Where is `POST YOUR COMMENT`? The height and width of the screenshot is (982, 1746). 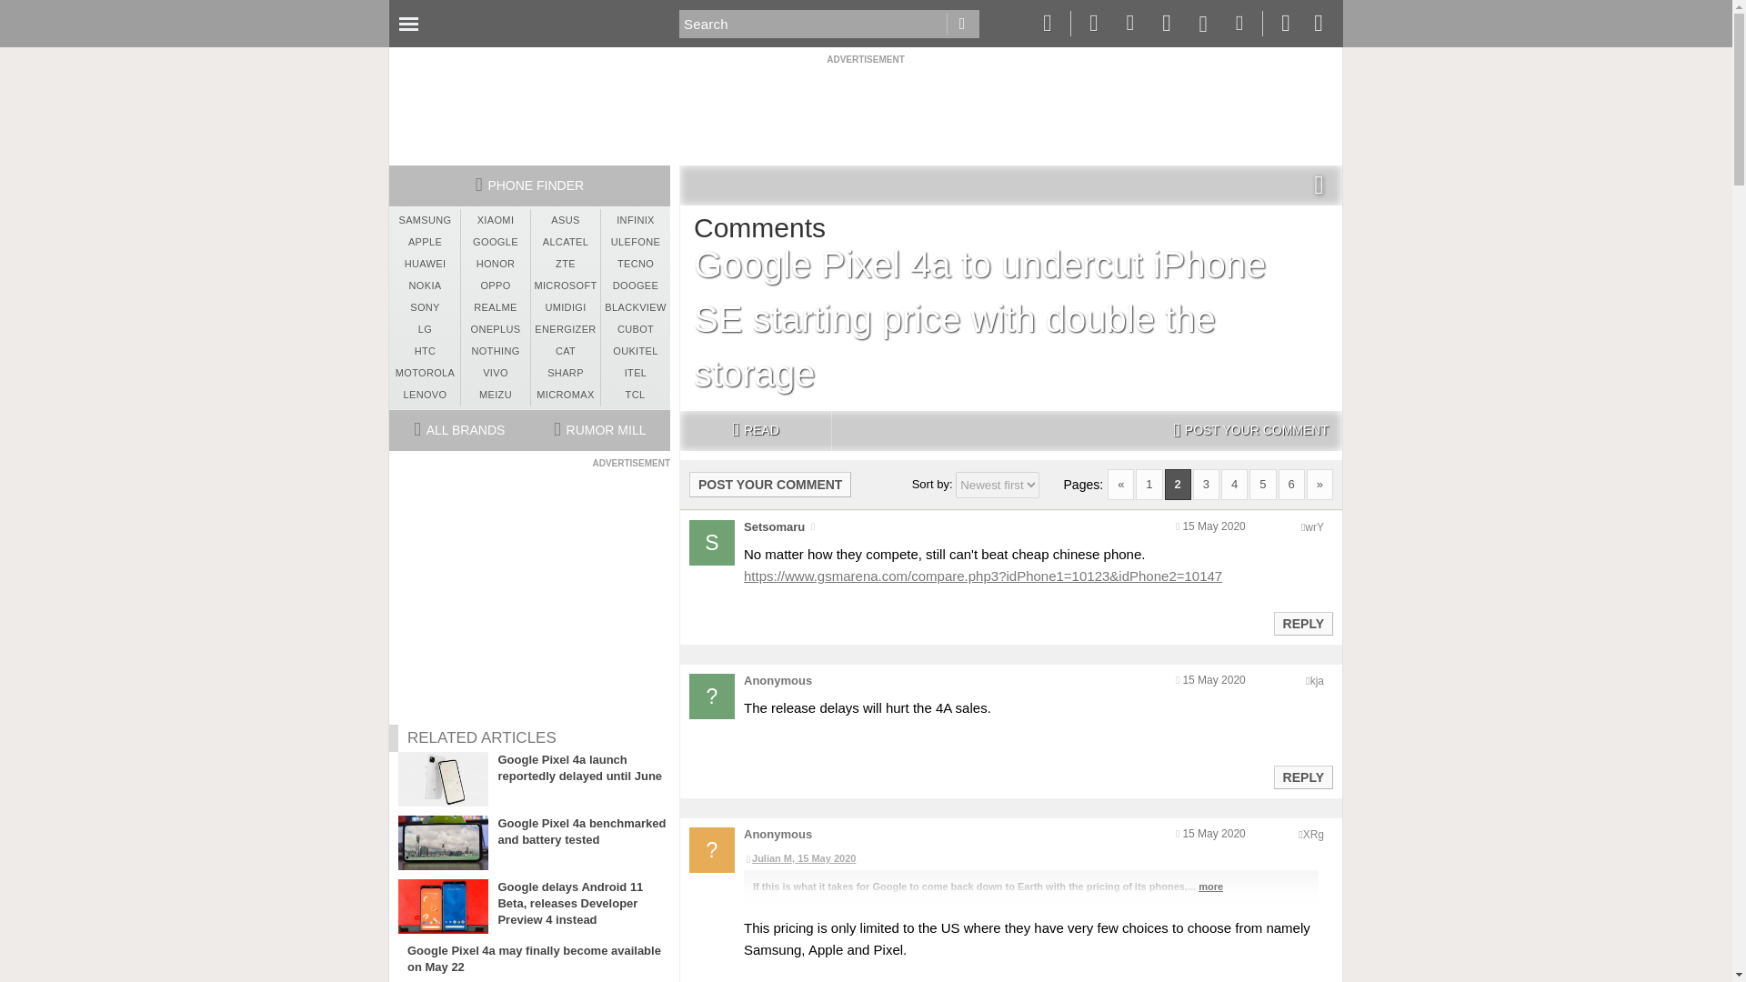
POST YOUR COMMENT is located at coordinates (770, 484).